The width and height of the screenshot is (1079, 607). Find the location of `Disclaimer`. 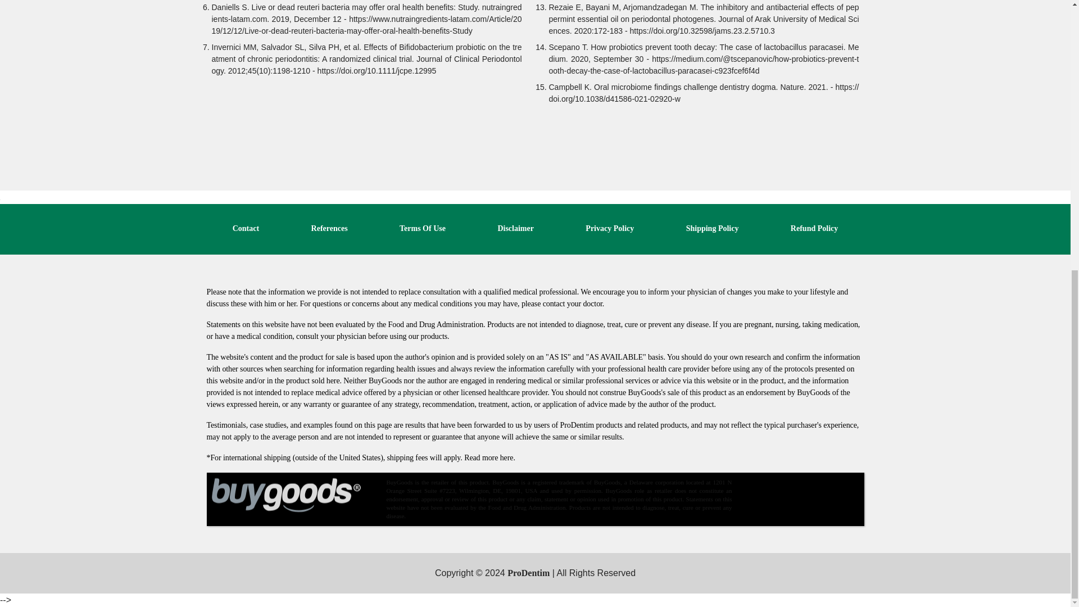

Disclaimer is located at coordinates (516, 228).